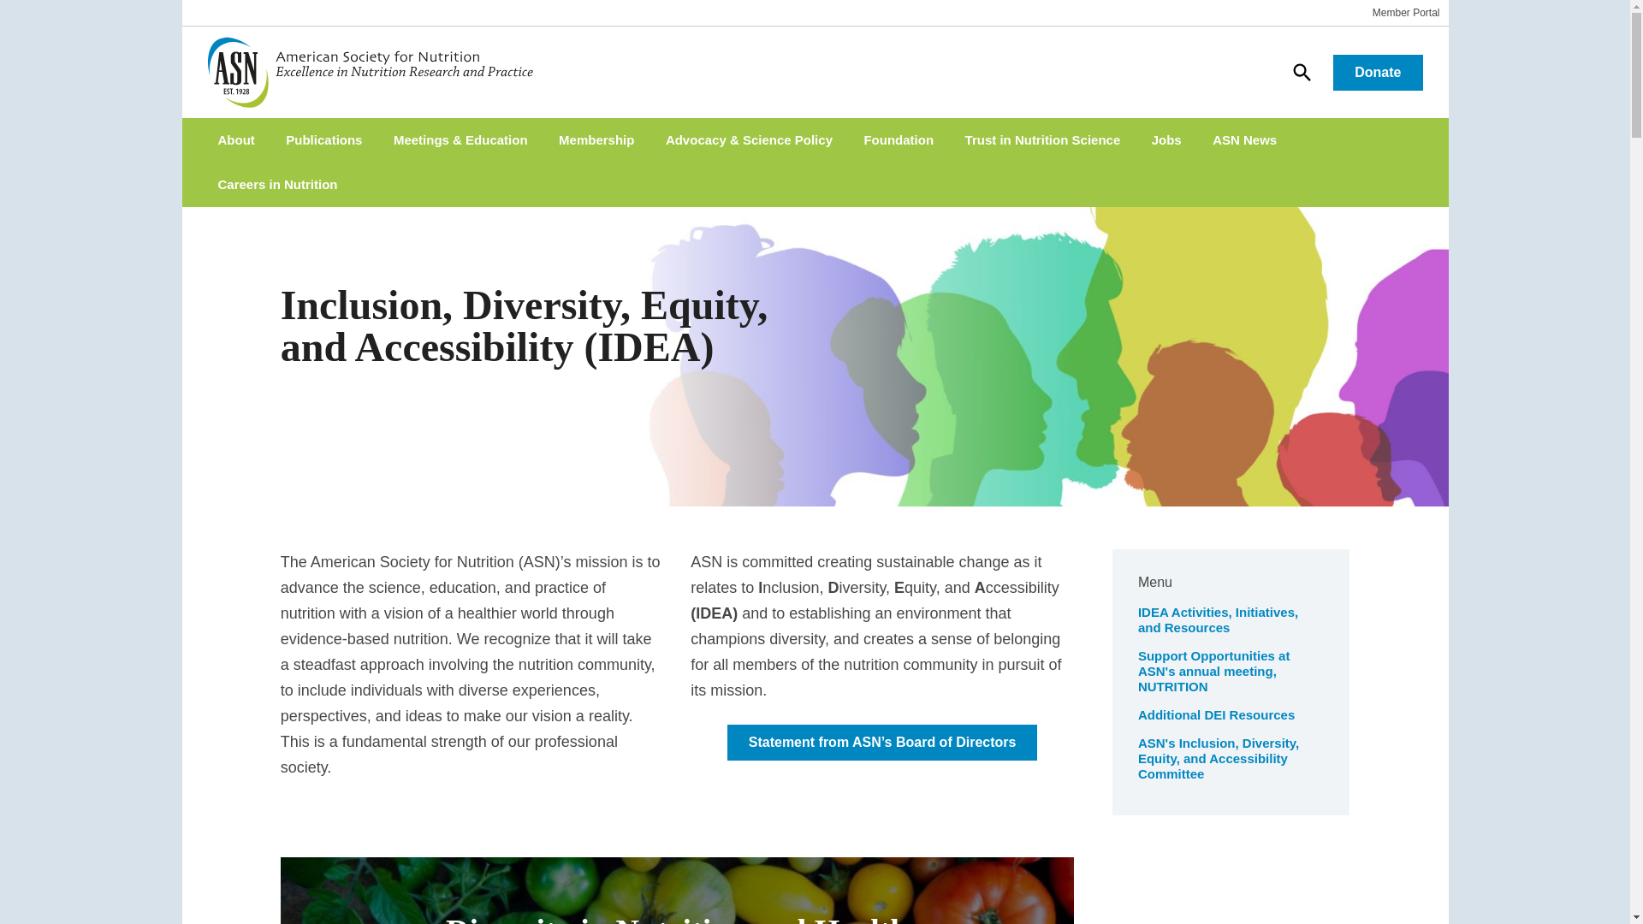 This screenshot has height=924, width=1643. I want to click on Member Portal, so click(1406, 12).